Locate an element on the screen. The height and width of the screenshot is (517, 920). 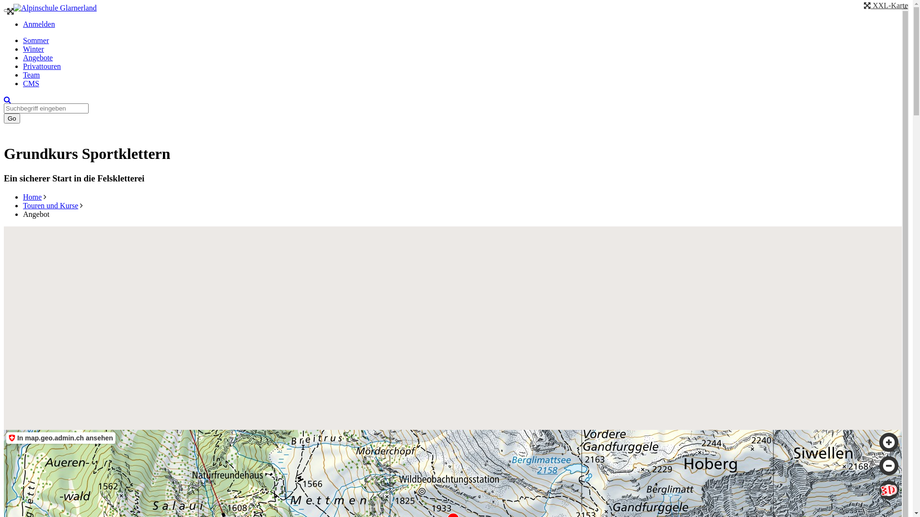
Angebote is located at coordinates (38, 57).